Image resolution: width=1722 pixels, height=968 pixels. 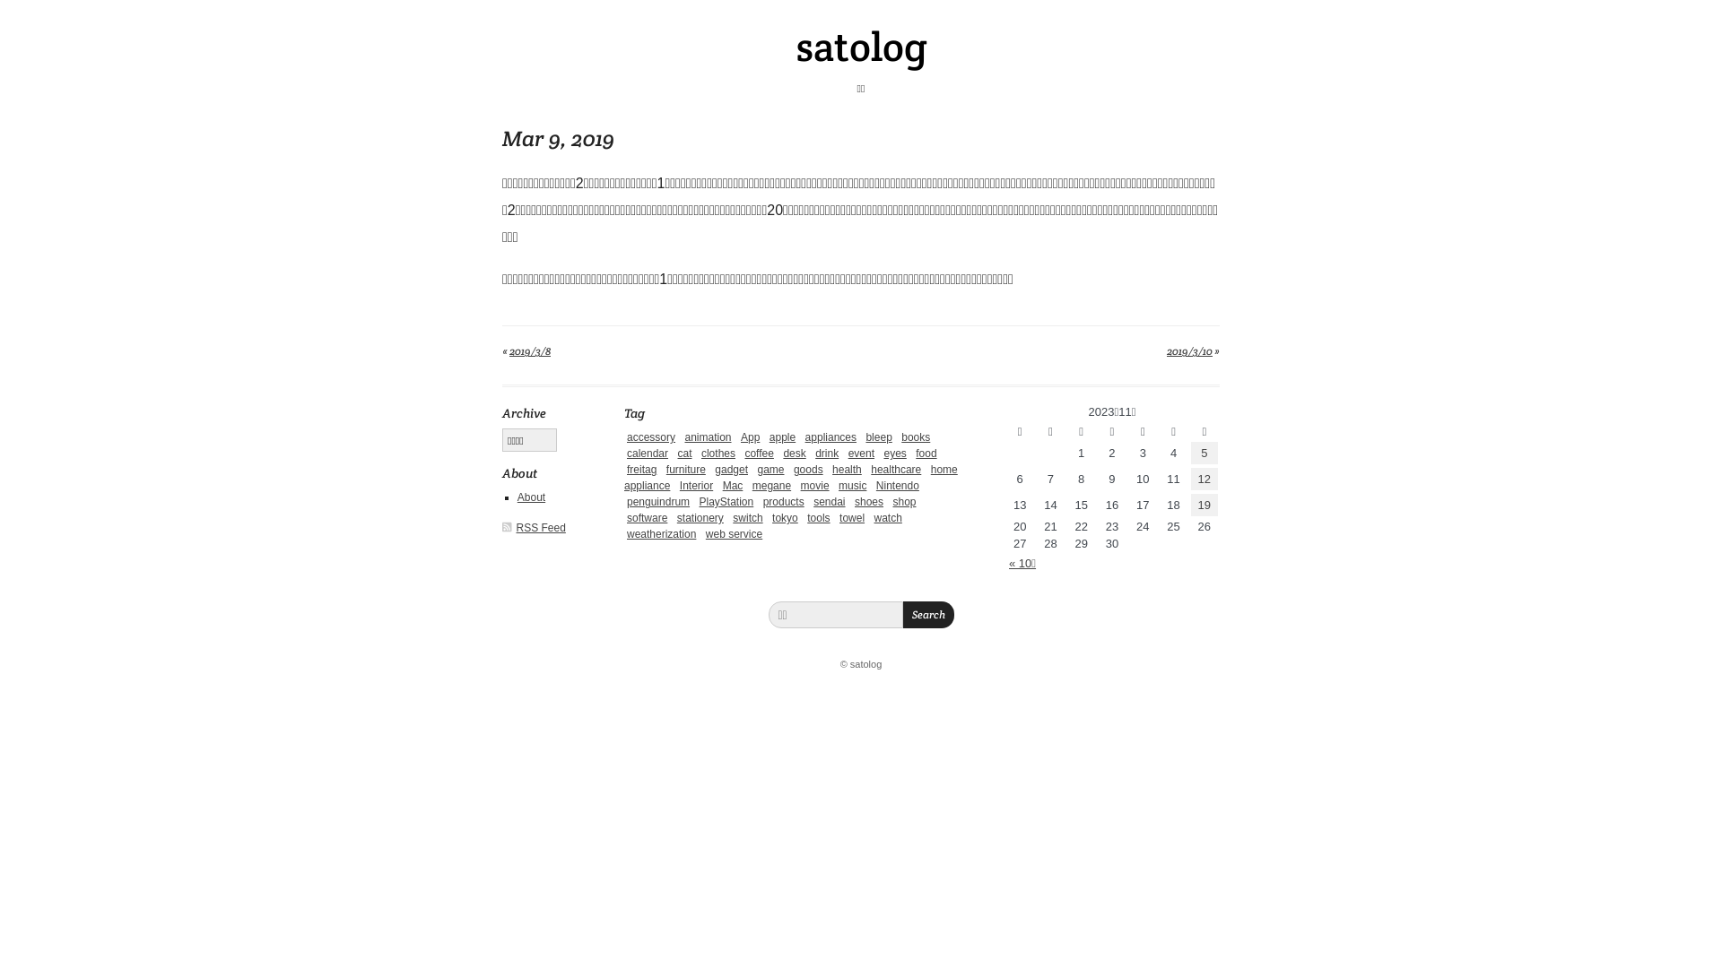 What do you see at coordinates (904, 502) in the screenshot?
I see `shop` at bounding box center [904, 502].